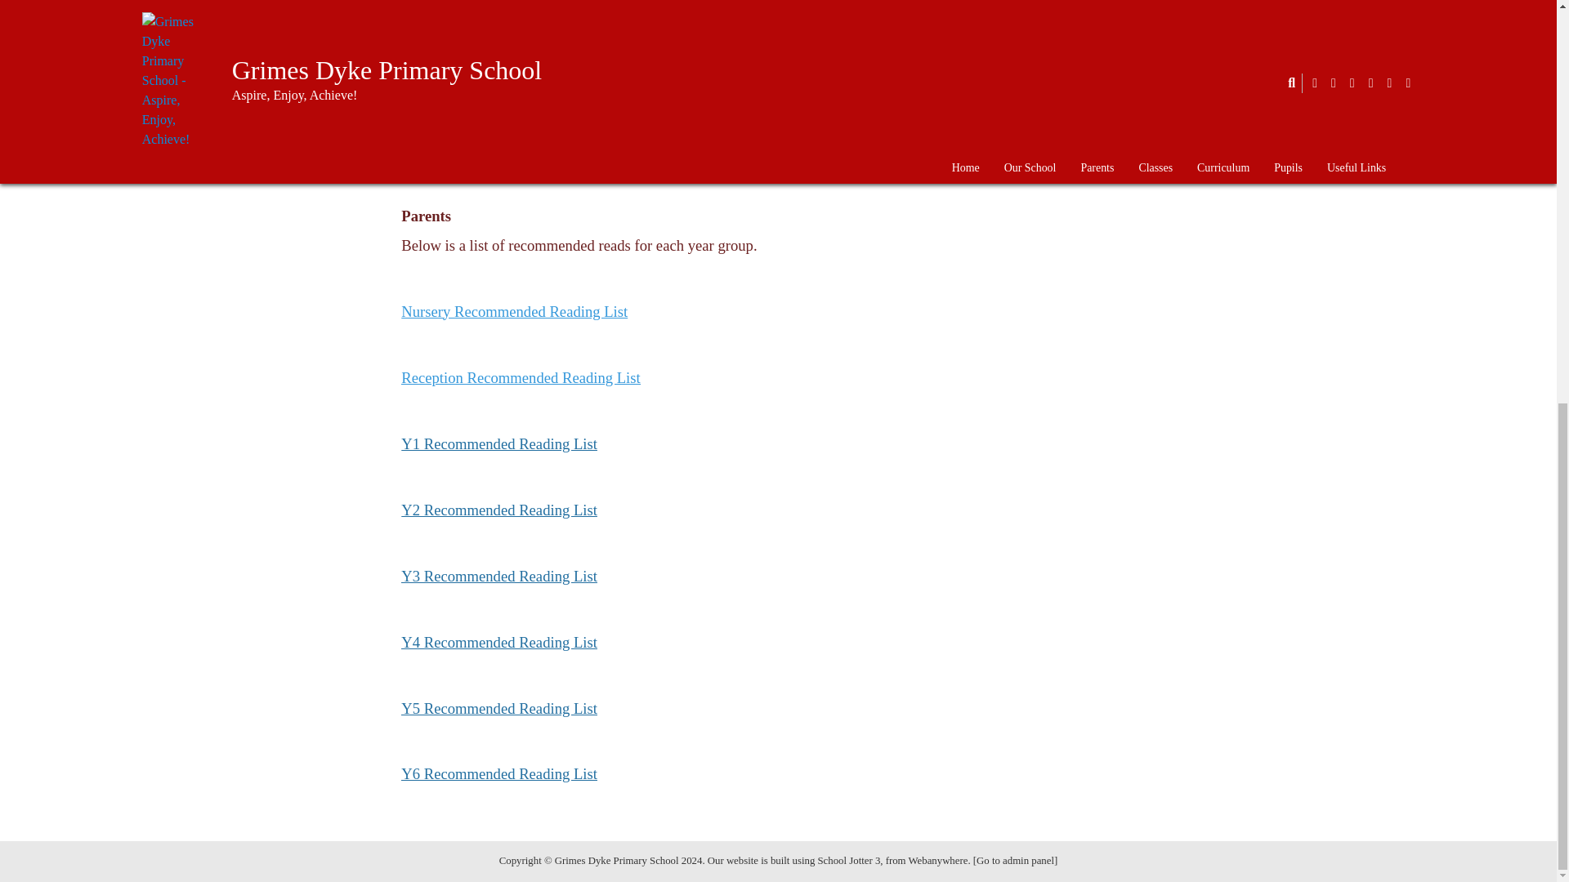 Image resolution: width=1569 pixels, height=882 pixels. I want to click on Nursery Recommended Reading List, so click(515, 312).